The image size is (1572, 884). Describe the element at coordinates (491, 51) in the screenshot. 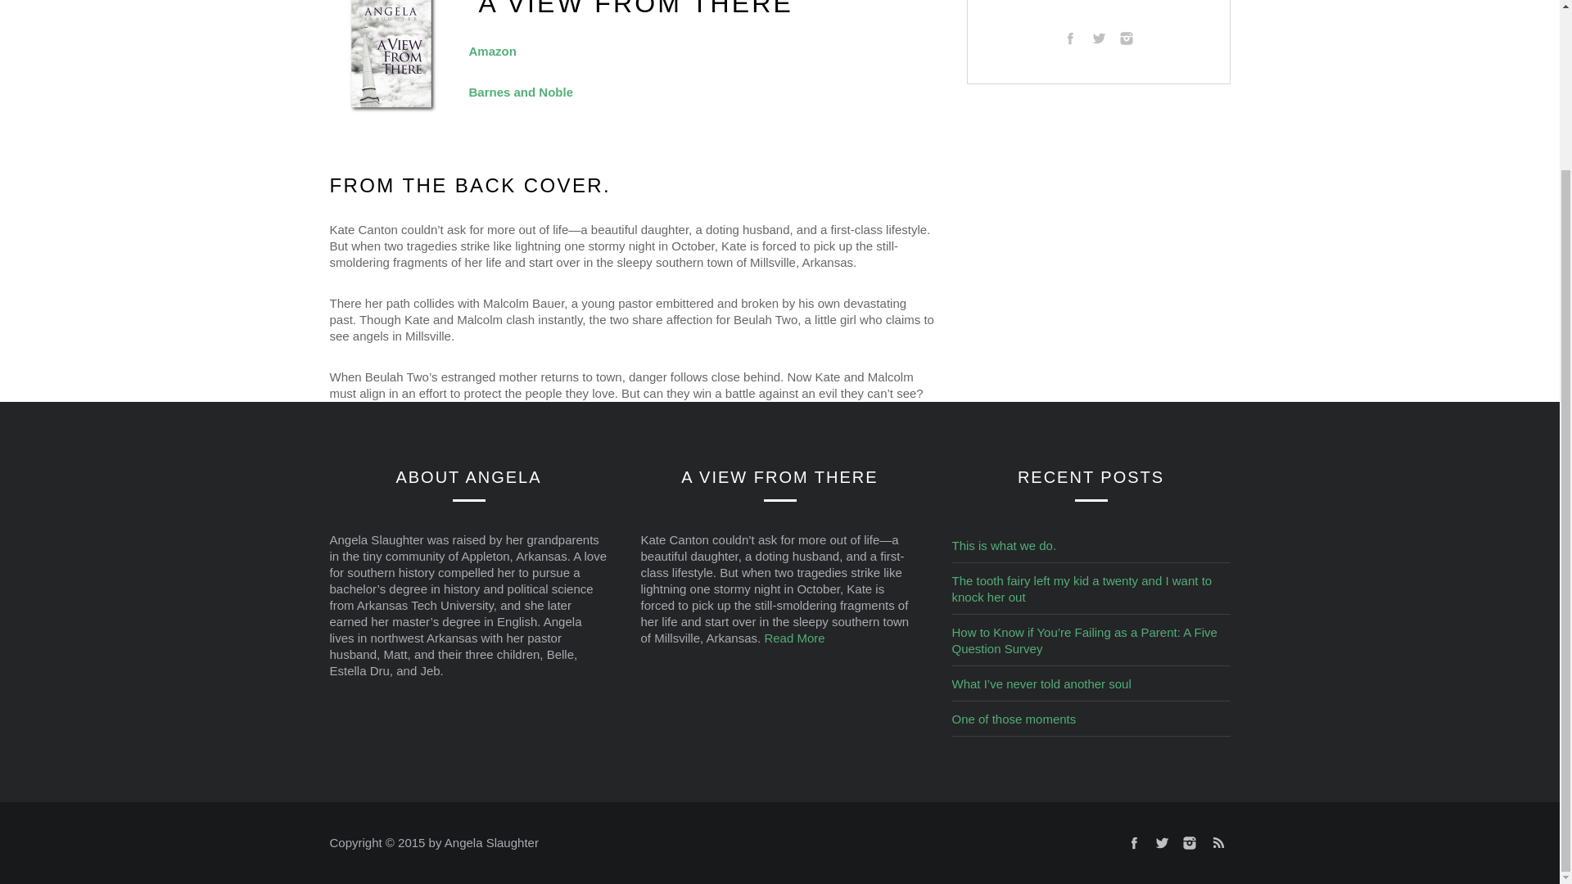

I see `Amazon` at that location.